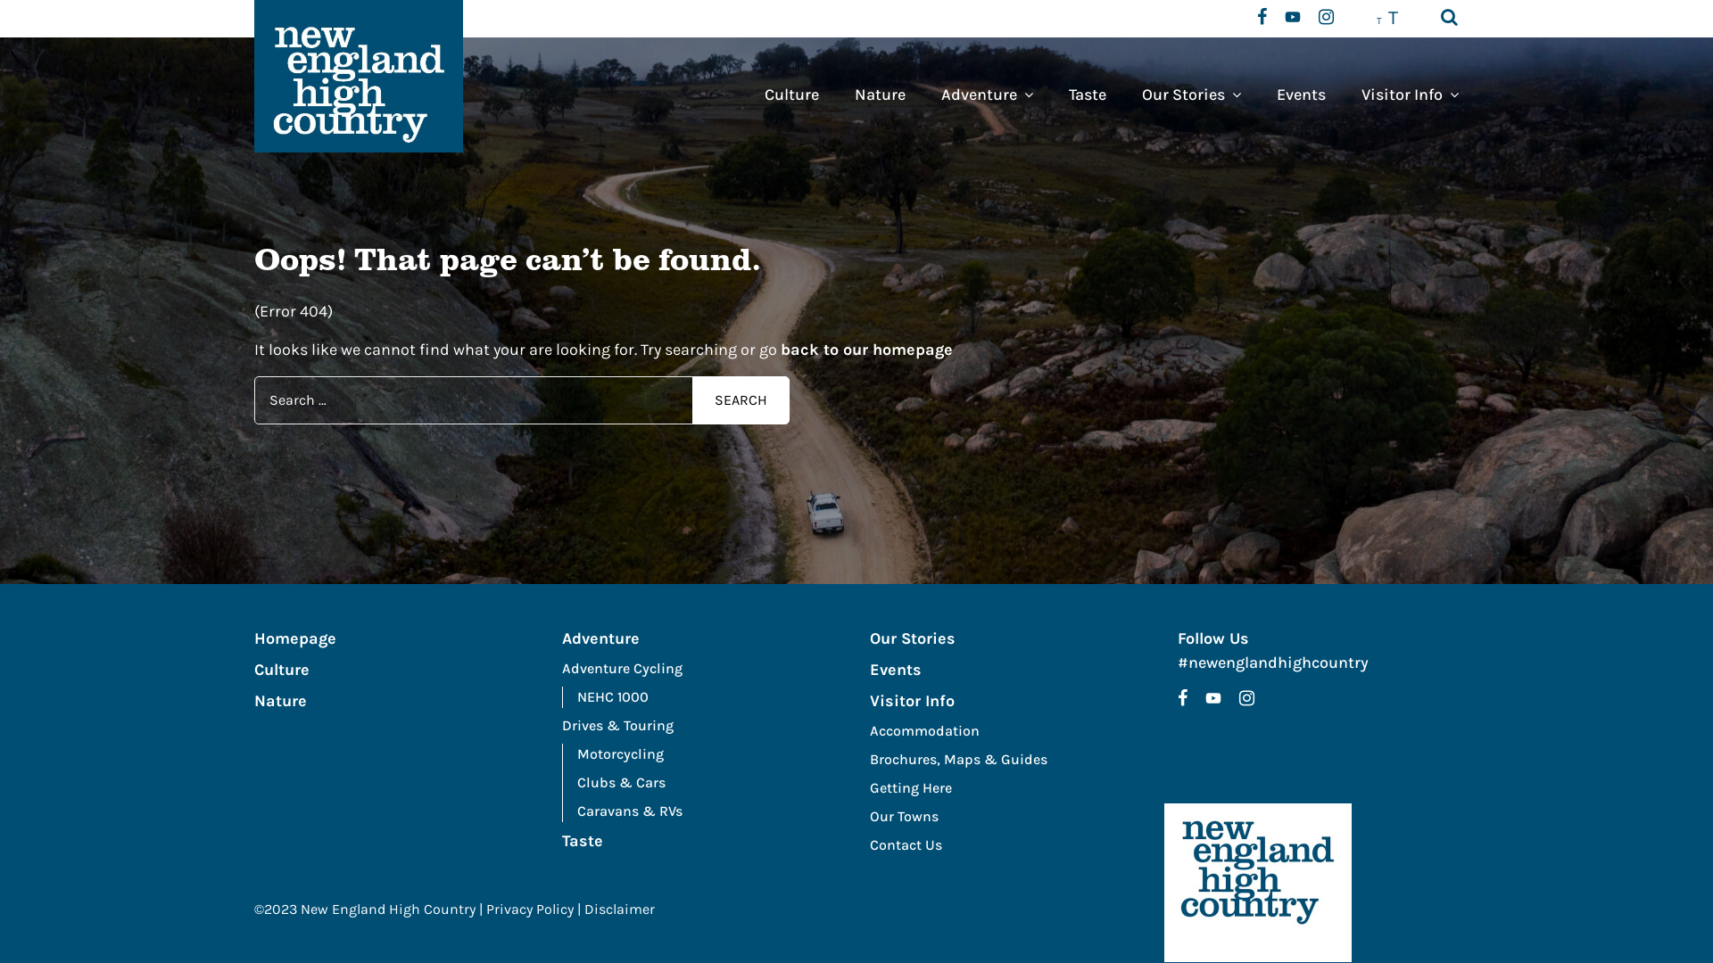 This screenshot has height=963, width=1713. I want to click on Culture, so click(394, 671).